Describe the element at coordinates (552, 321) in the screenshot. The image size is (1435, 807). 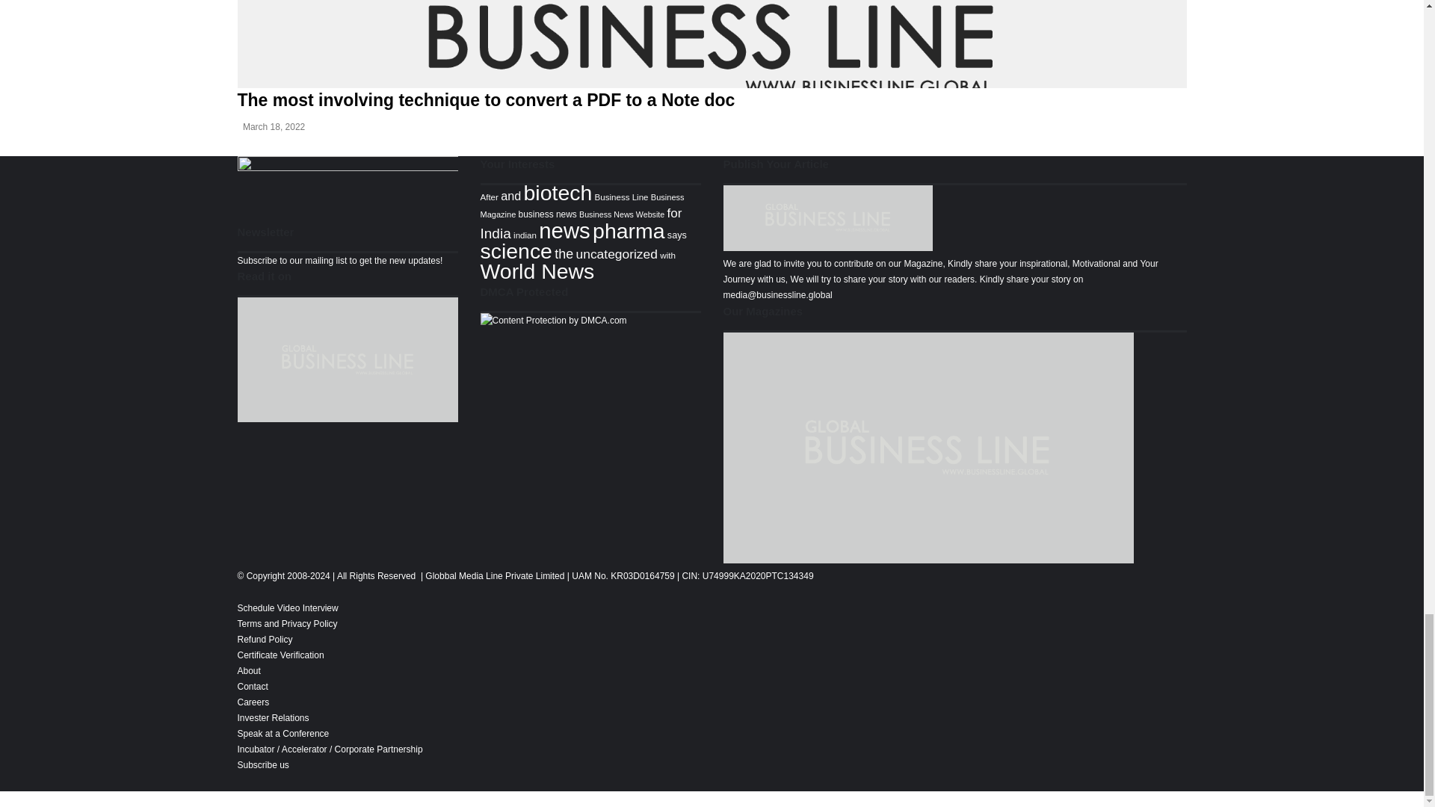
I see `Content Protection by DMCA.com` at that location.